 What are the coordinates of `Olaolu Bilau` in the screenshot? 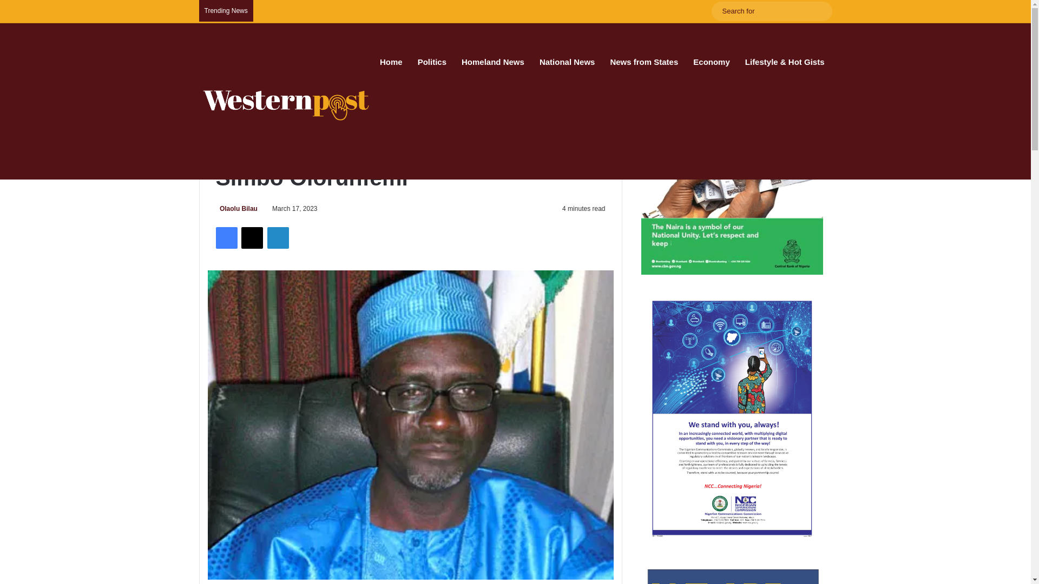 It's located at (236, 209).